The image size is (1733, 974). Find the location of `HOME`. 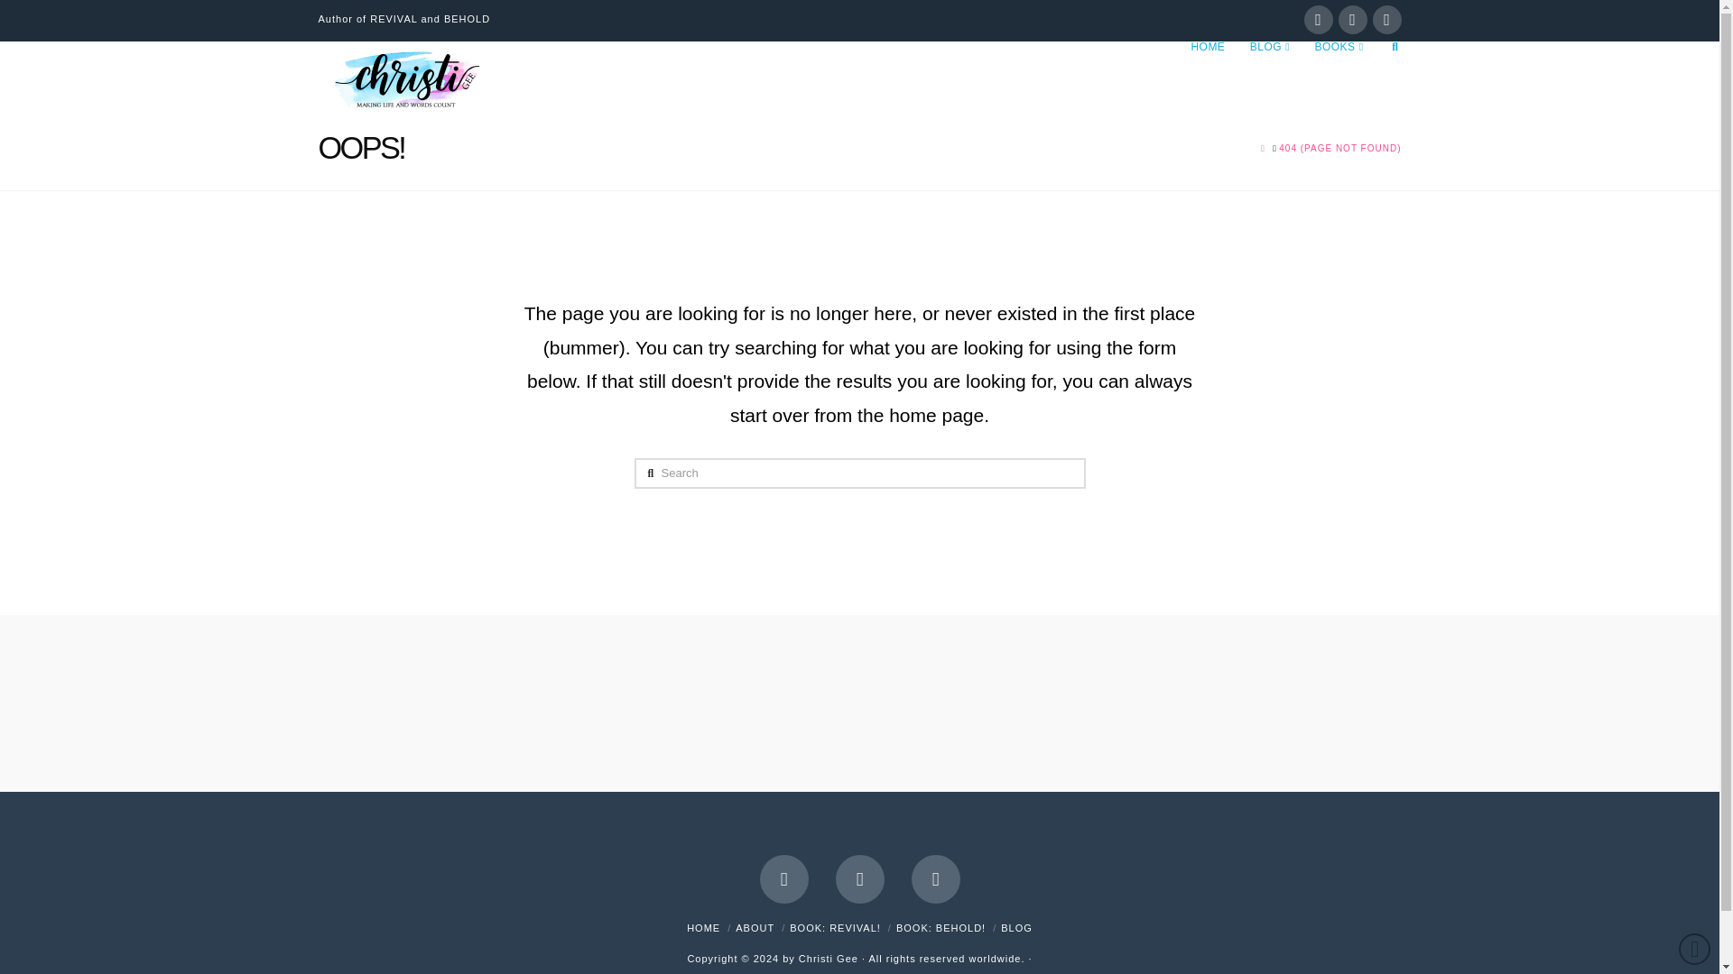

HOME is located at coordinates (1208, 72).